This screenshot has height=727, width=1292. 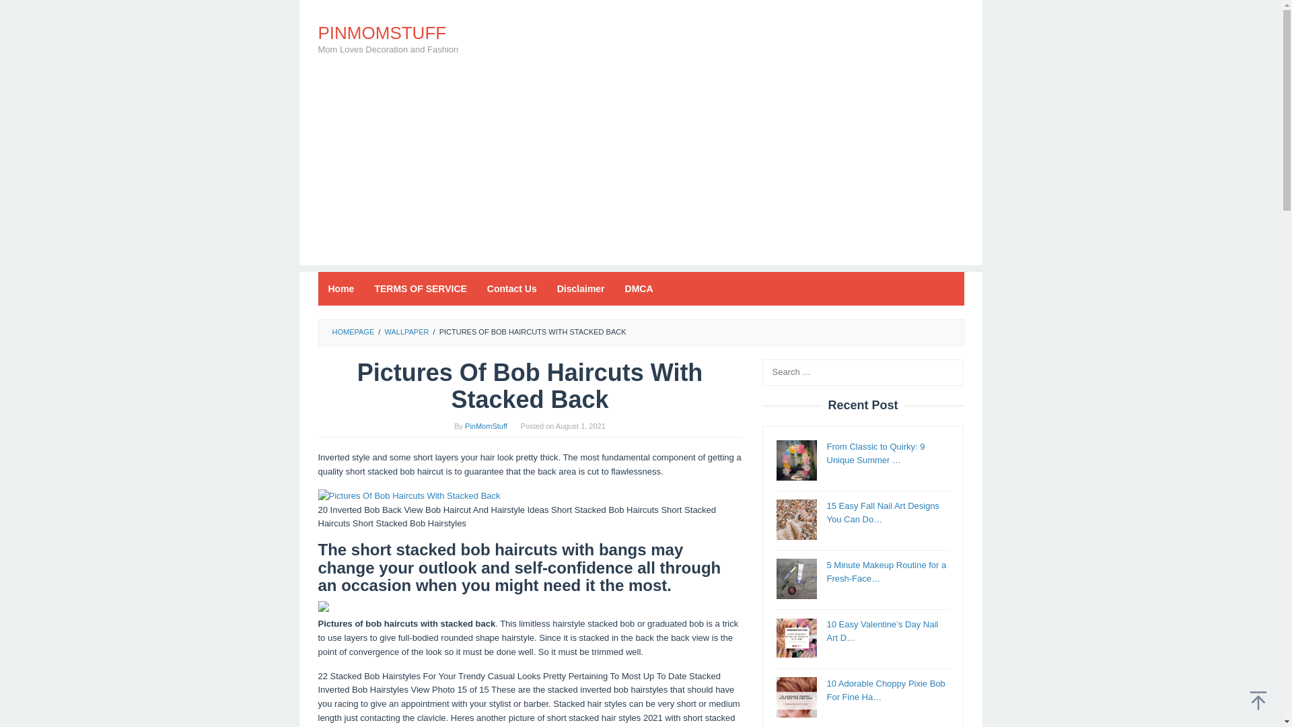 What do you see at coordinates (420, 288) in the screenshot?
I see `TERMS OF SERVICE` at bounding box center [420, 288].